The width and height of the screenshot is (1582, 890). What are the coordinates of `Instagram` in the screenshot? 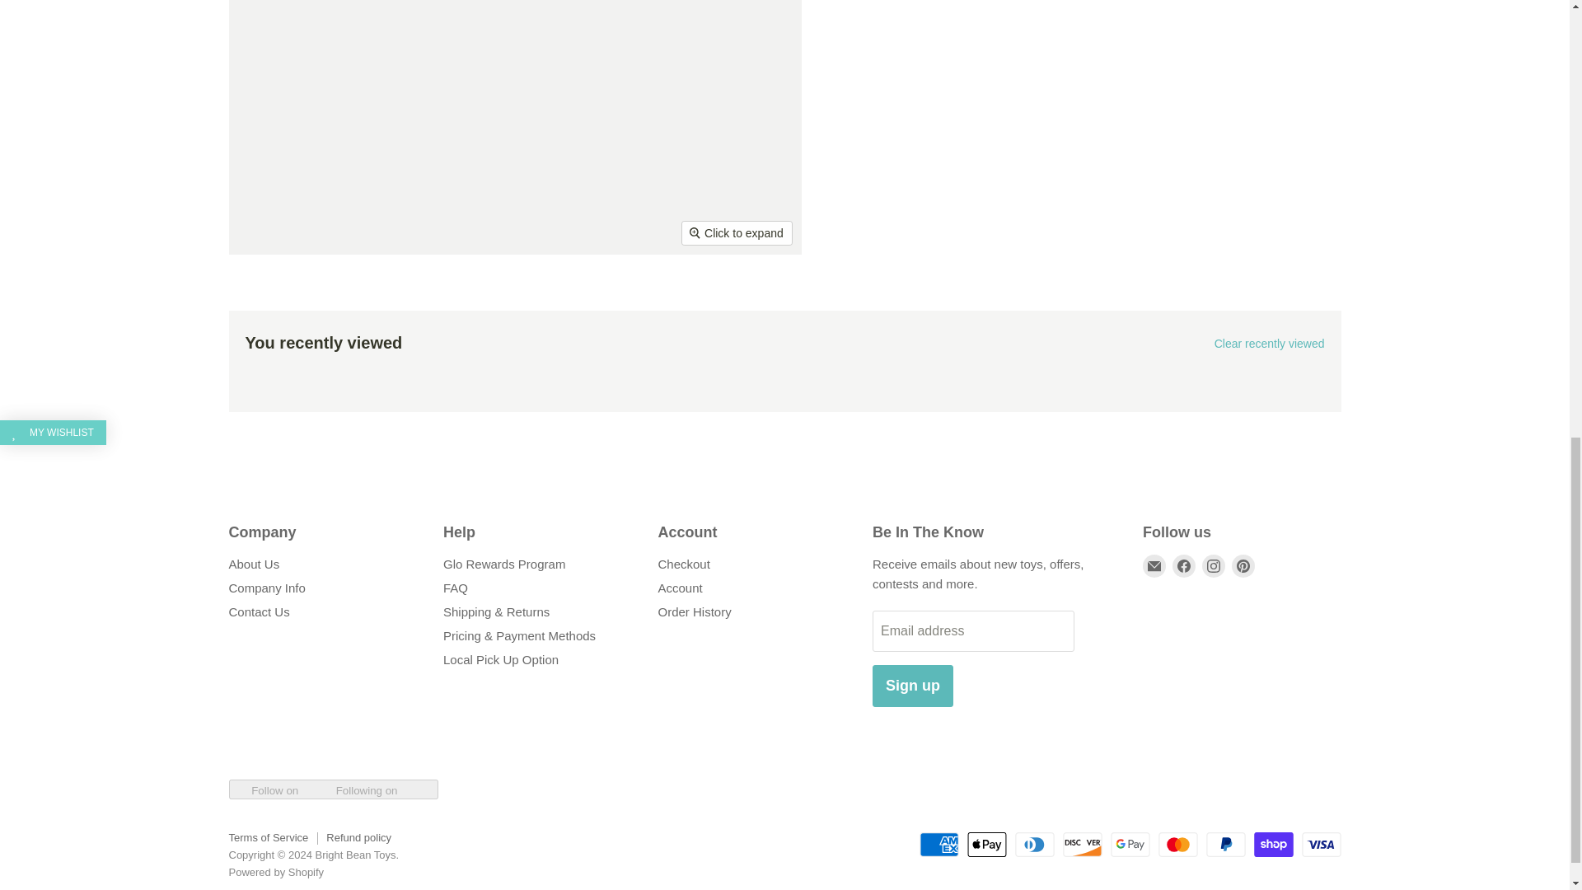 It's located at (1213, 565).